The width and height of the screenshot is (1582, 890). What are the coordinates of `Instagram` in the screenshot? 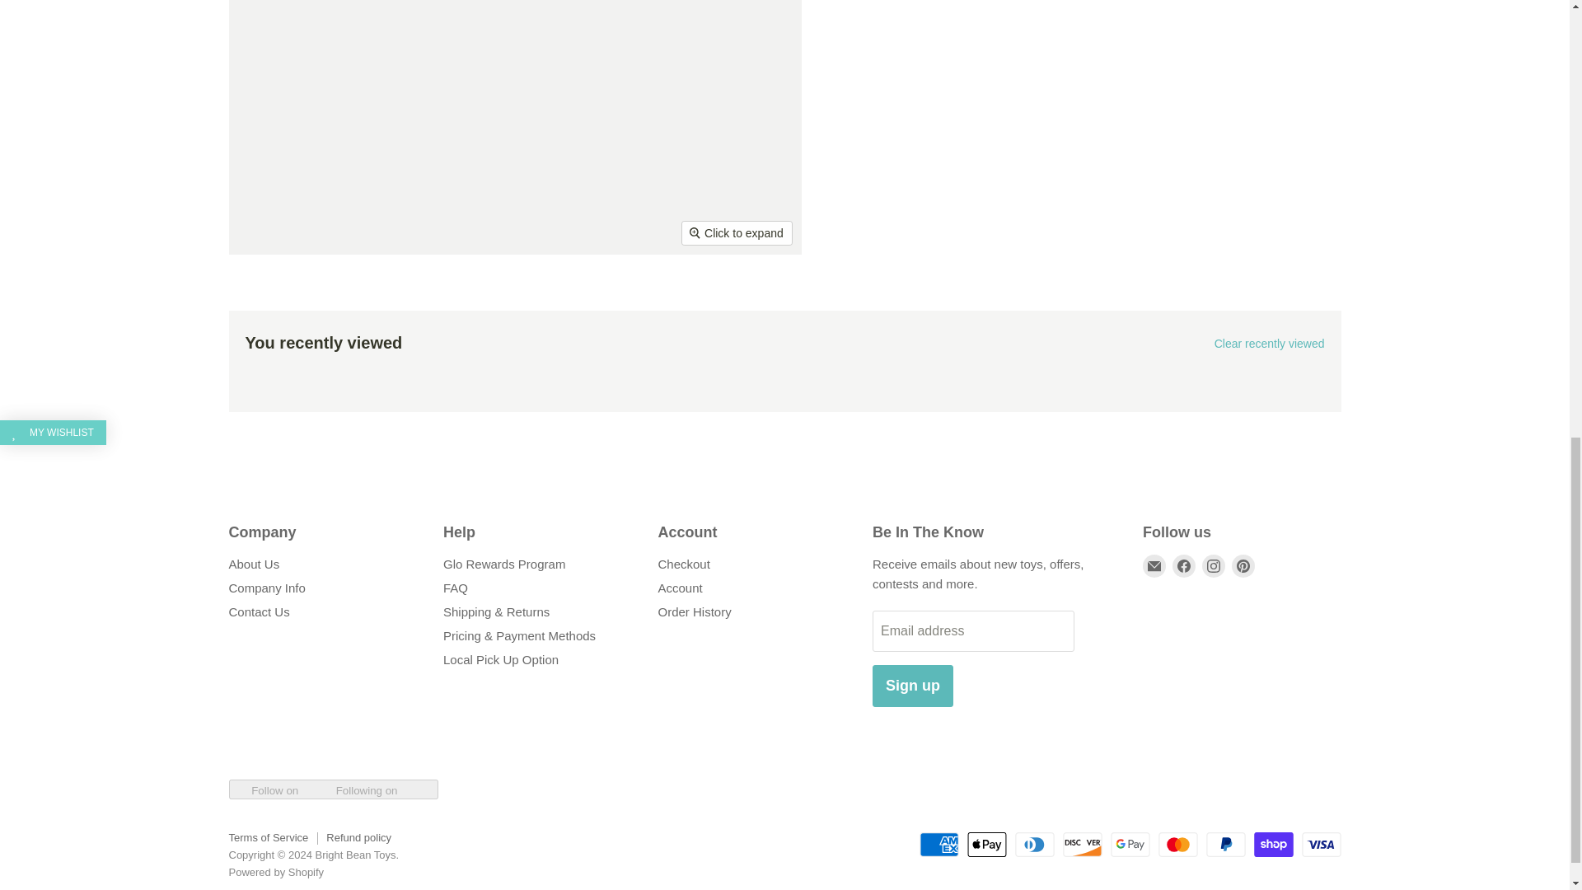 It's located at (1213, 565).